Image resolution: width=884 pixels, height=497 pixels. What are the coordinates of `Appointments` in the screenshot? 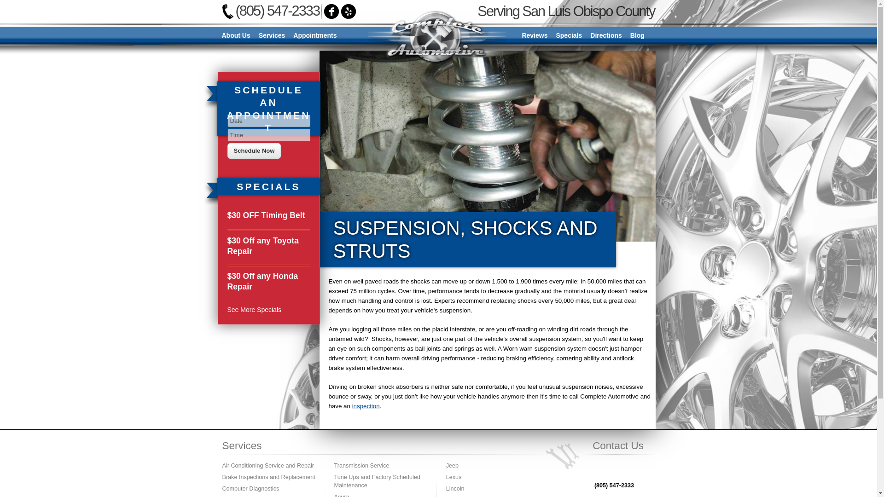 It's located at (314, 36).